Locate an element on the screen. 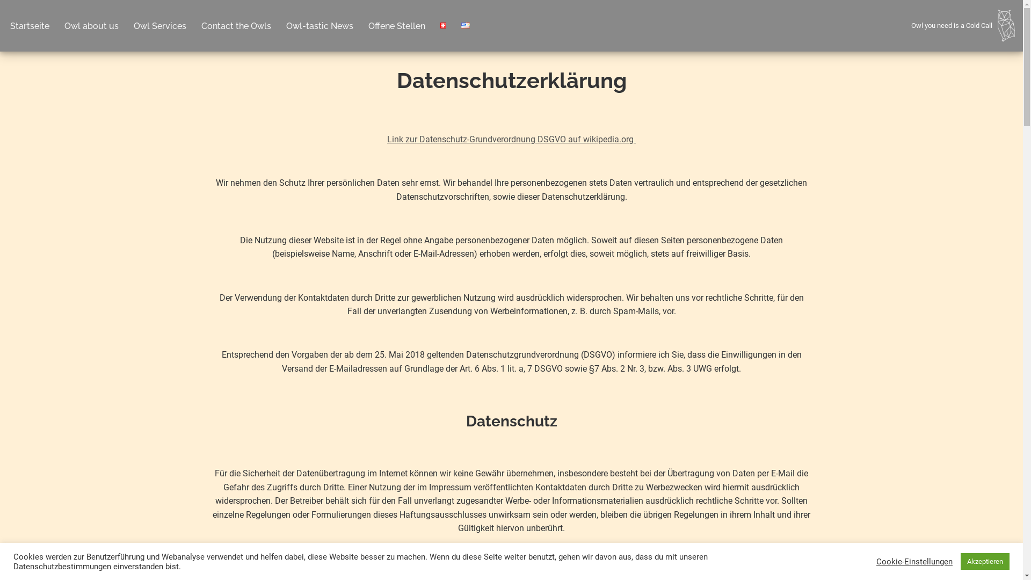 The image size is (1031, 580). Zum Inhalt is located at coordinates (8, 23).